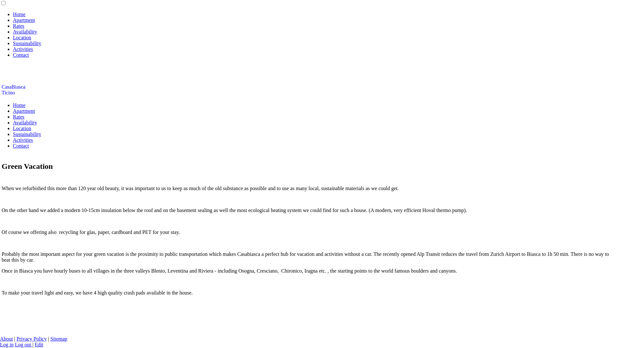 The width and height of the screenshot is (619, 348). What do you see at coordinates (24, 20) in the screenshot?
I see `Apartment` at bounding box center [24, 20].